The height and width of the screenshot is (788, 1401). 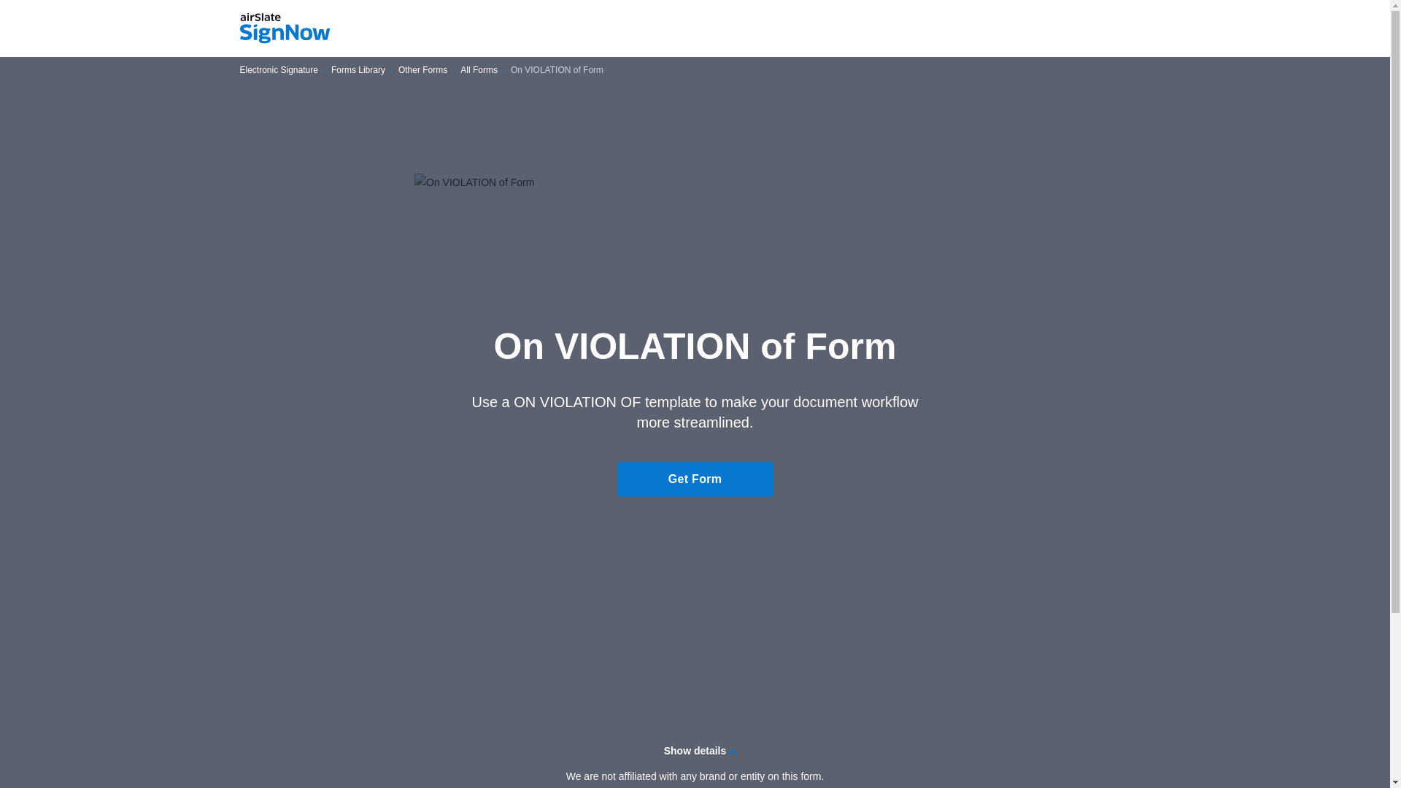 I want to click on signNow, so click(x=285, y=28).